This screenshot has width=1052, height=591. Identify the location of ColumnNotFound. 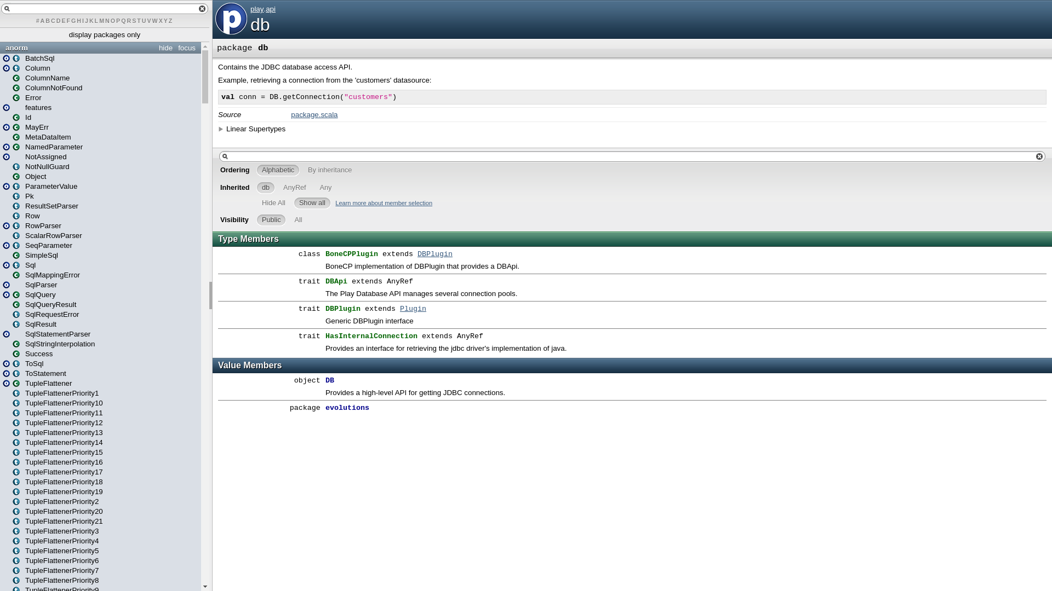
(47, 88).